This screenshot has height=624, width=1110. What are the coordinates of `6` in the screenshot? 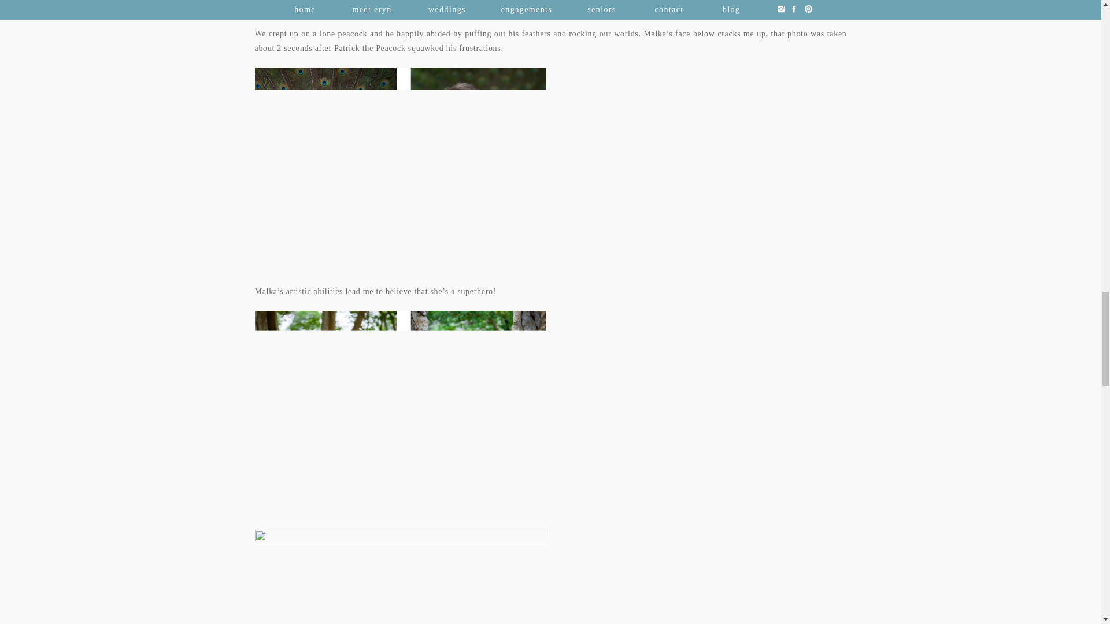 It's located at (400, 163).